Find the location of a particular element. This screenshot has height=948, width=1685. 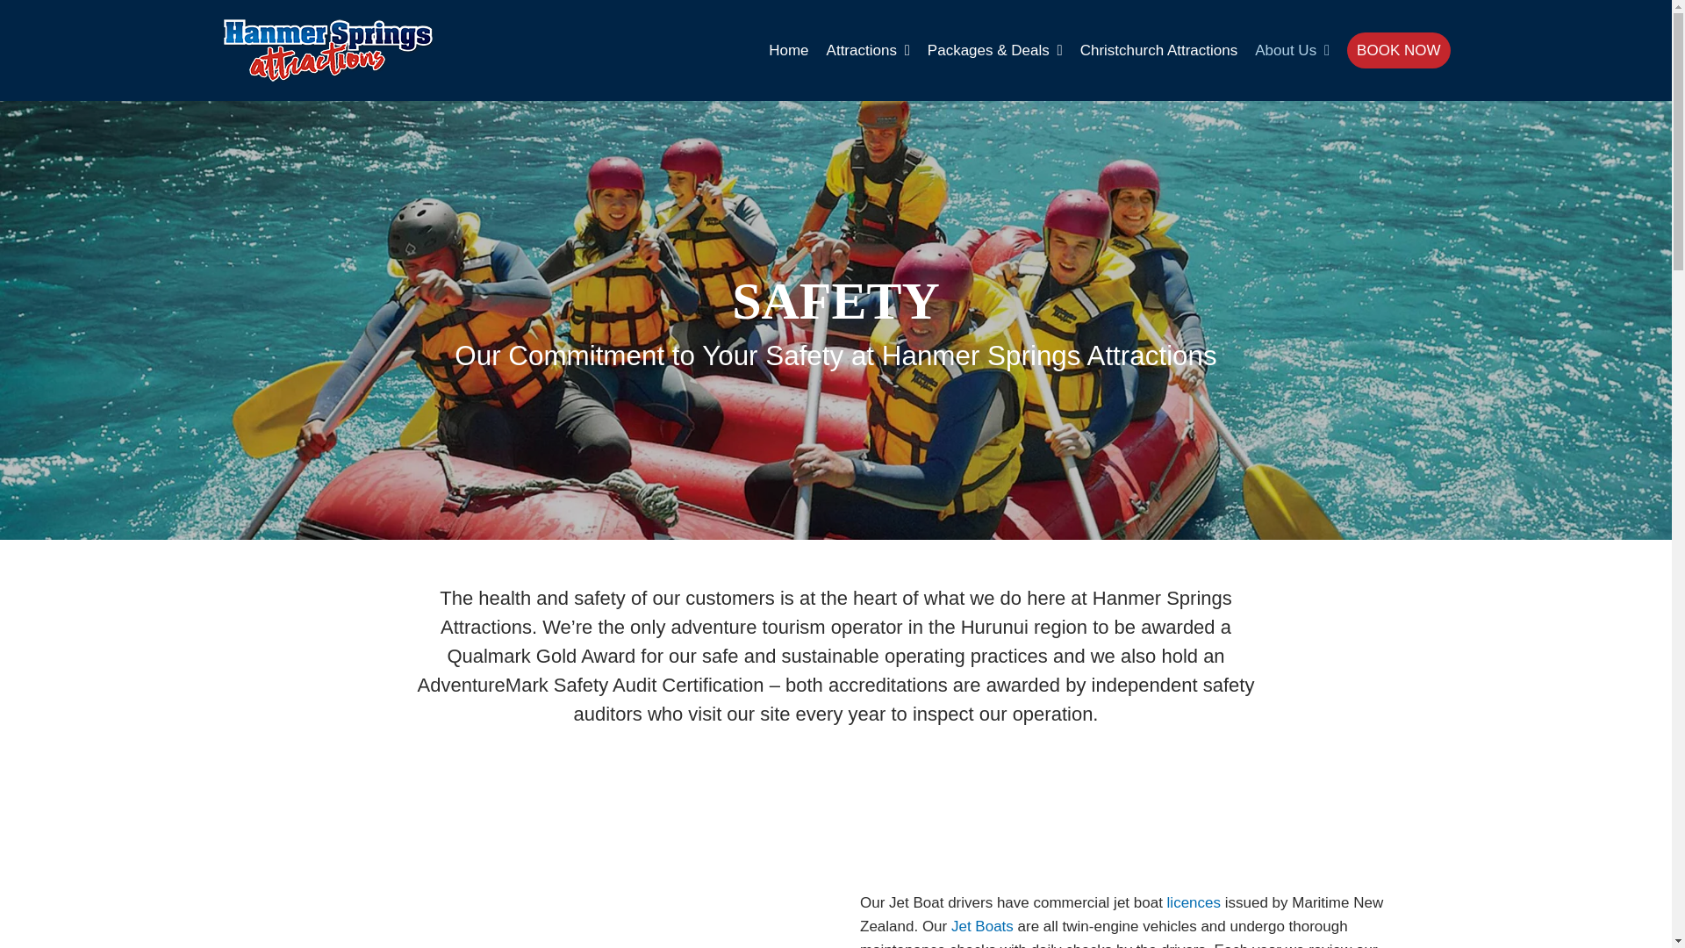

BOOK NOW is located at coordinates (1397, 50).